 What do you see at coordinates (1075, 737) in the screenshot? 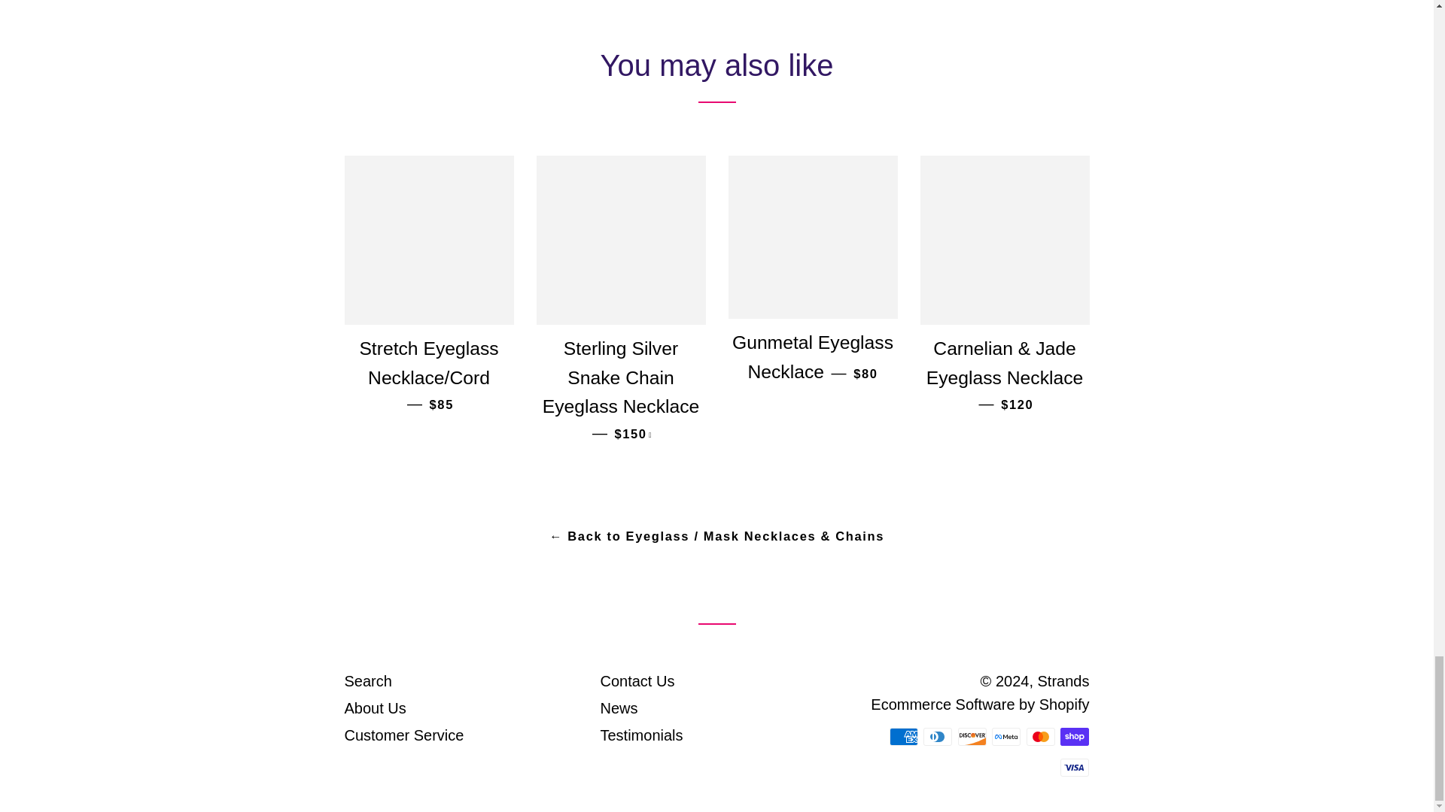
I see `Shop Pay` at bounding box center [1075, 737].